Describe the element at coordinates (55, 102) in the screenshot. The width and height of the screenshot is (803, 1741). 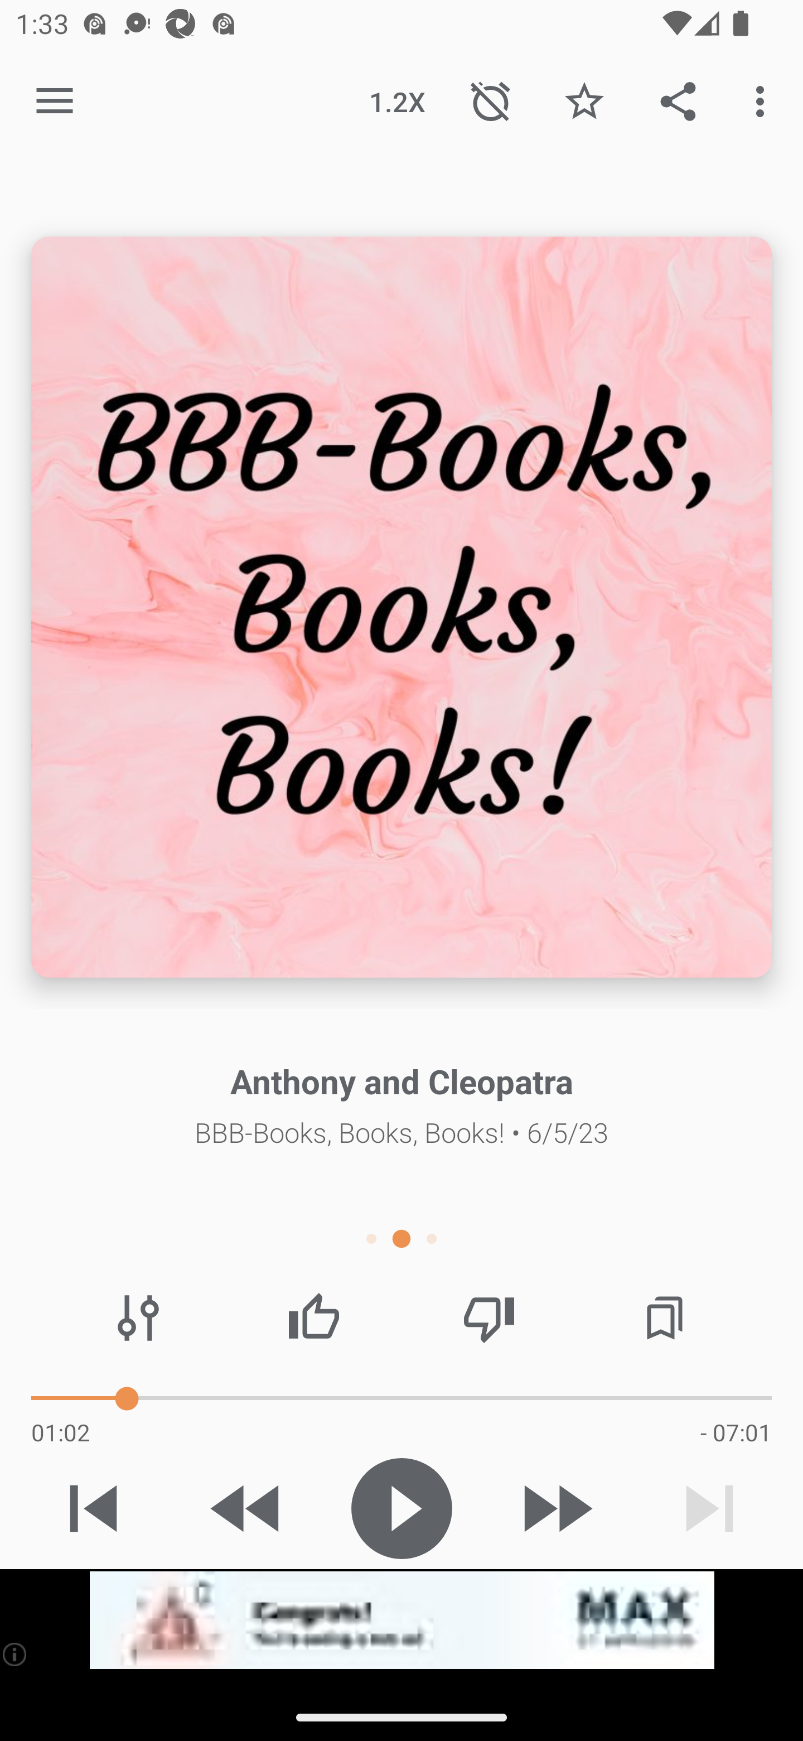
I see `Open navigation sidebar` at that location.